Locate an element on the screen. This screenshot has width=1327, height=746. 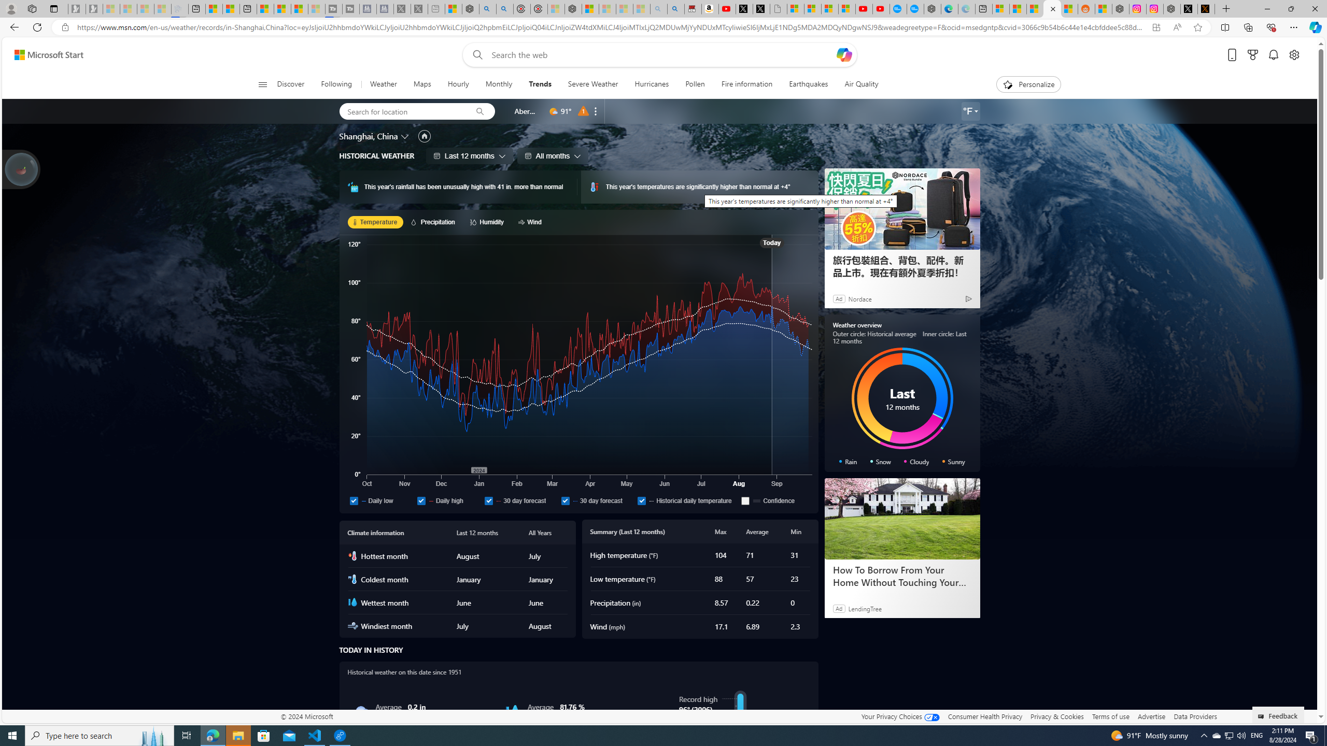
Terms of use is located at coordinates (1110, 716).